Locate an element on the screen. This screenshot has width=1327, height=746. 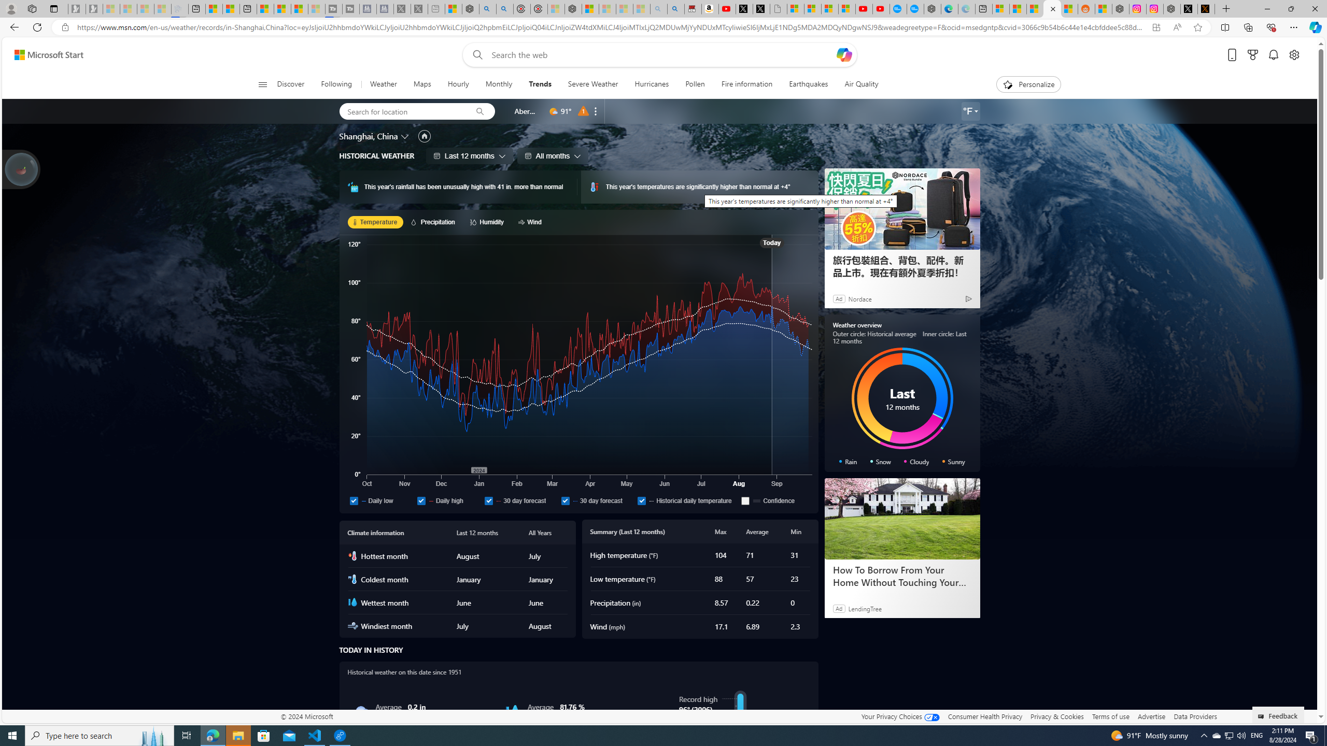
Terms of use is located at coordinates (1110, 716).